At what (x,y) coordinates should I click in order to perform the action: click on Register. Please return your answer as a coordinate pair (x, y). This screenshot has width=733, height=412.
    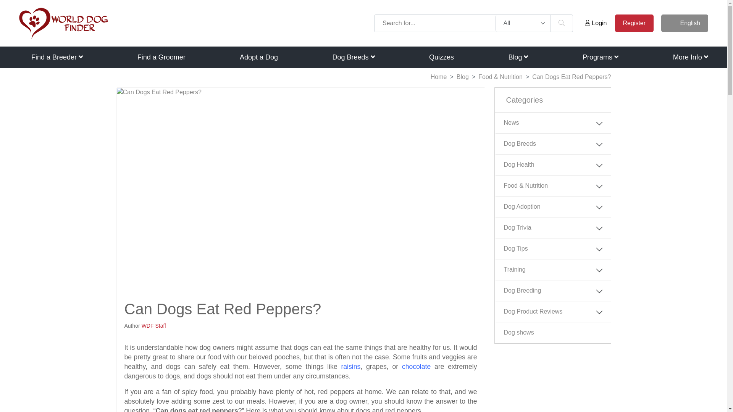
    Looking at the image, I should click on (634, 23).